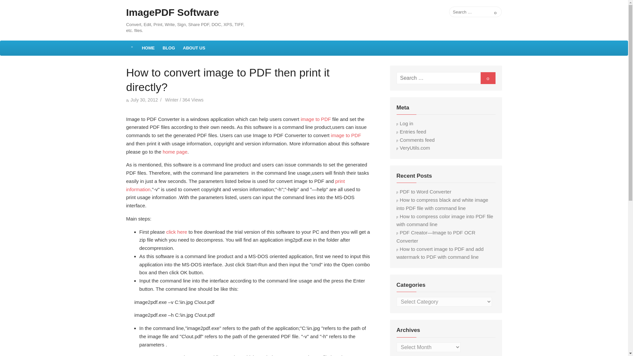 Image resolution: width=633 pixels, height=356 pixels. Describe the element at coordinates (148, 48) in the screenshot. I see `HOME` at that location.